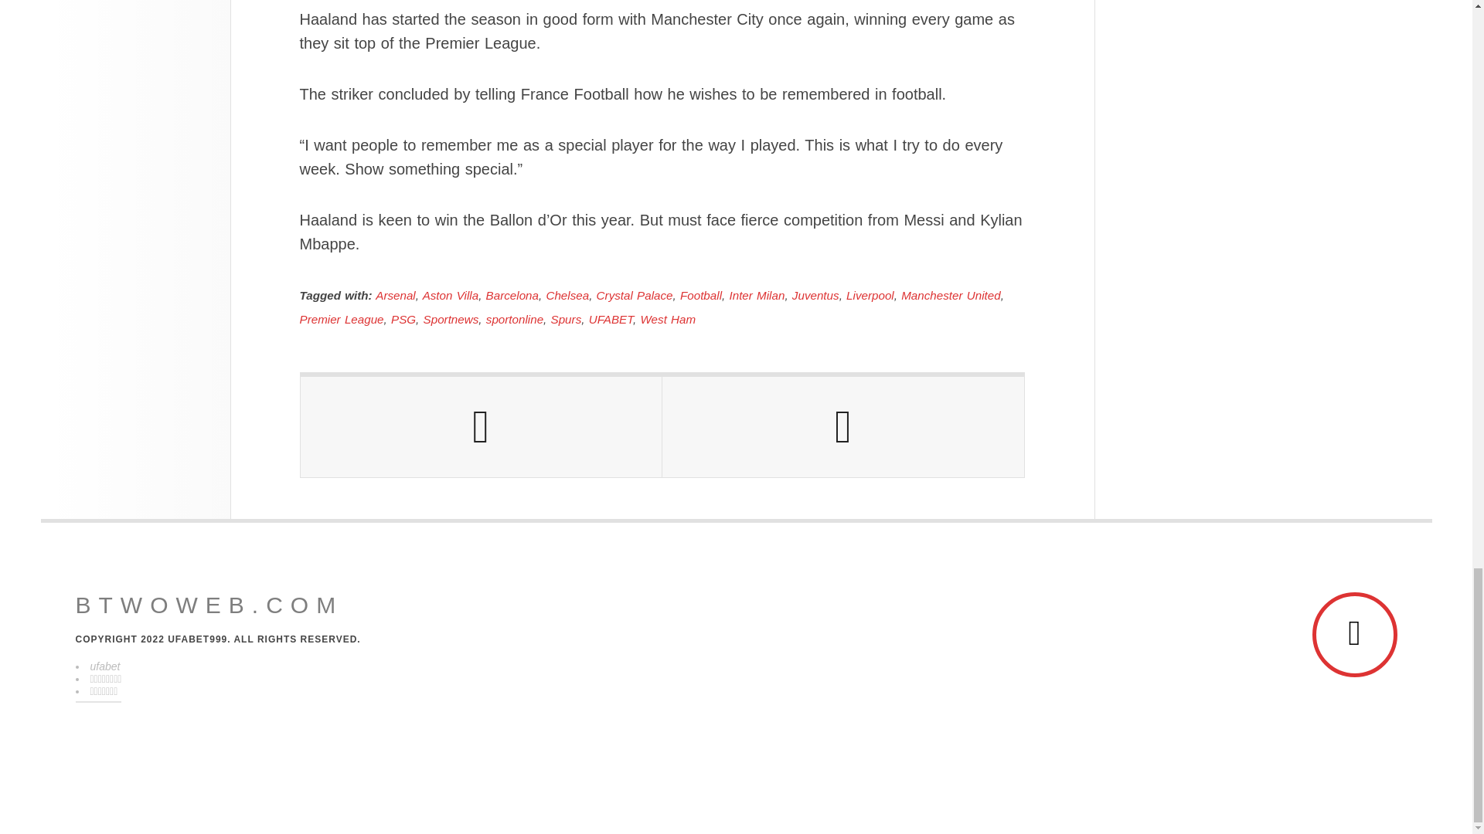 The width and height of the screenshot is (1484, 834). What do you see at coordinates (567, 295) in the screenshot?
I see `Chelsea` at bounding box center [567, 295].